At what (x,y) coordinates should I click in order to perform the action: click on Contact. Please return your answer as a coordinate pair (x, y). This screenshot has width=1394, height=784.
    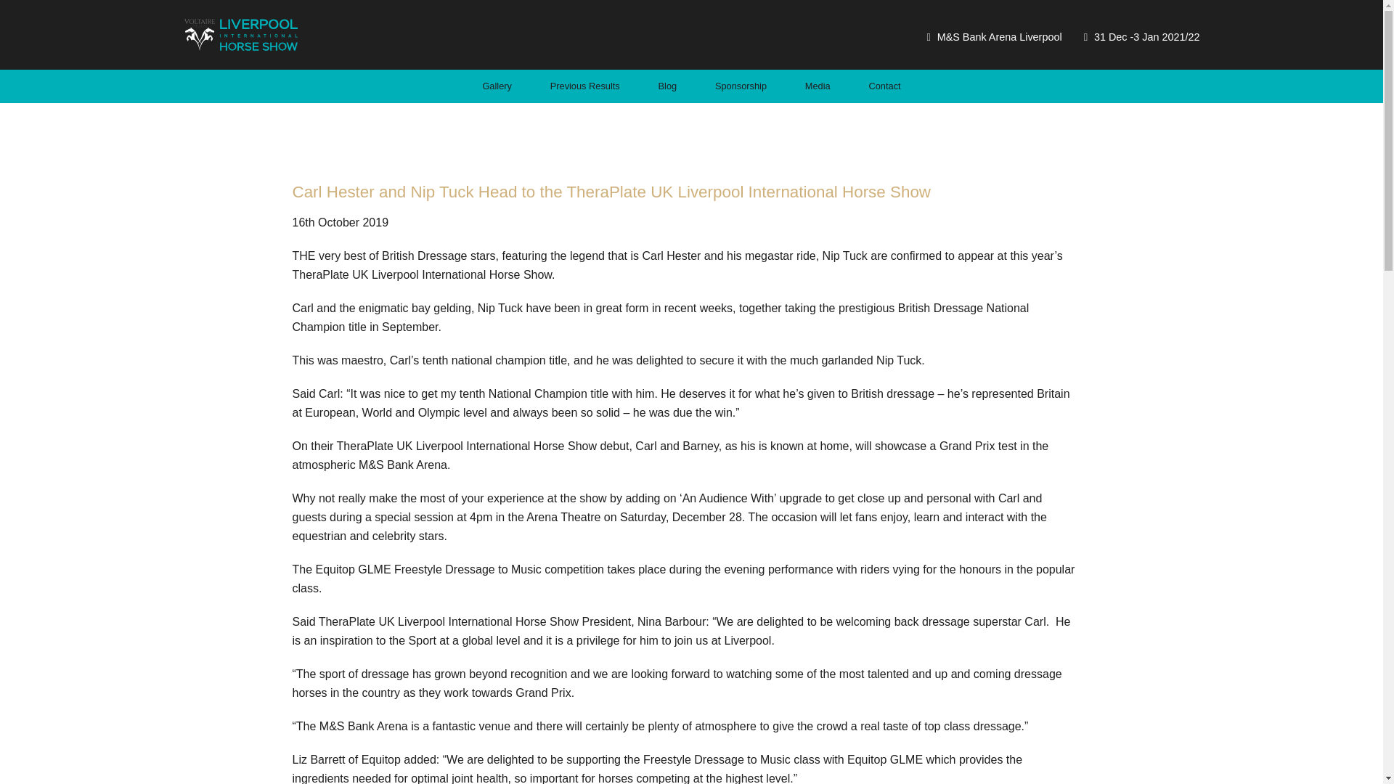
    Looking at the image, I should click on (884, 86).